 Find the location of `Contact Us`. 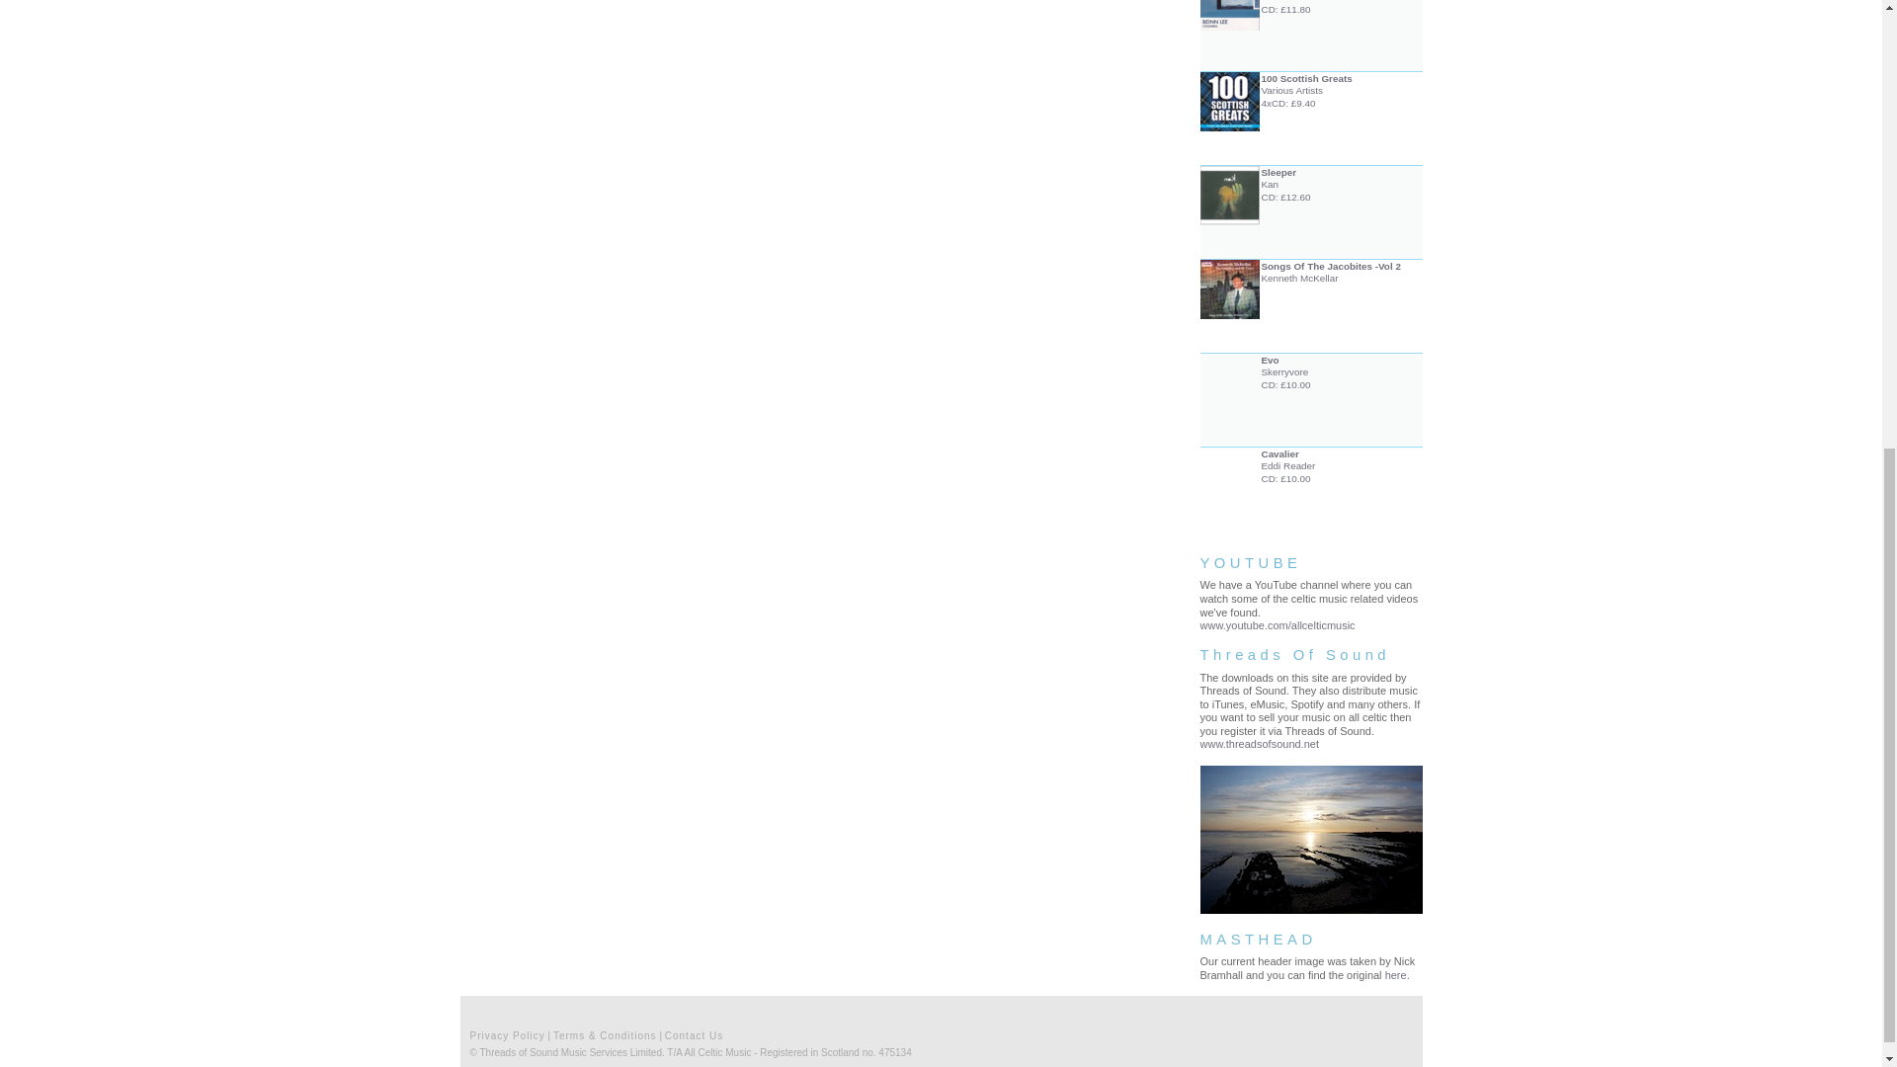

Contact Us is located at coordinates (1310, 297).